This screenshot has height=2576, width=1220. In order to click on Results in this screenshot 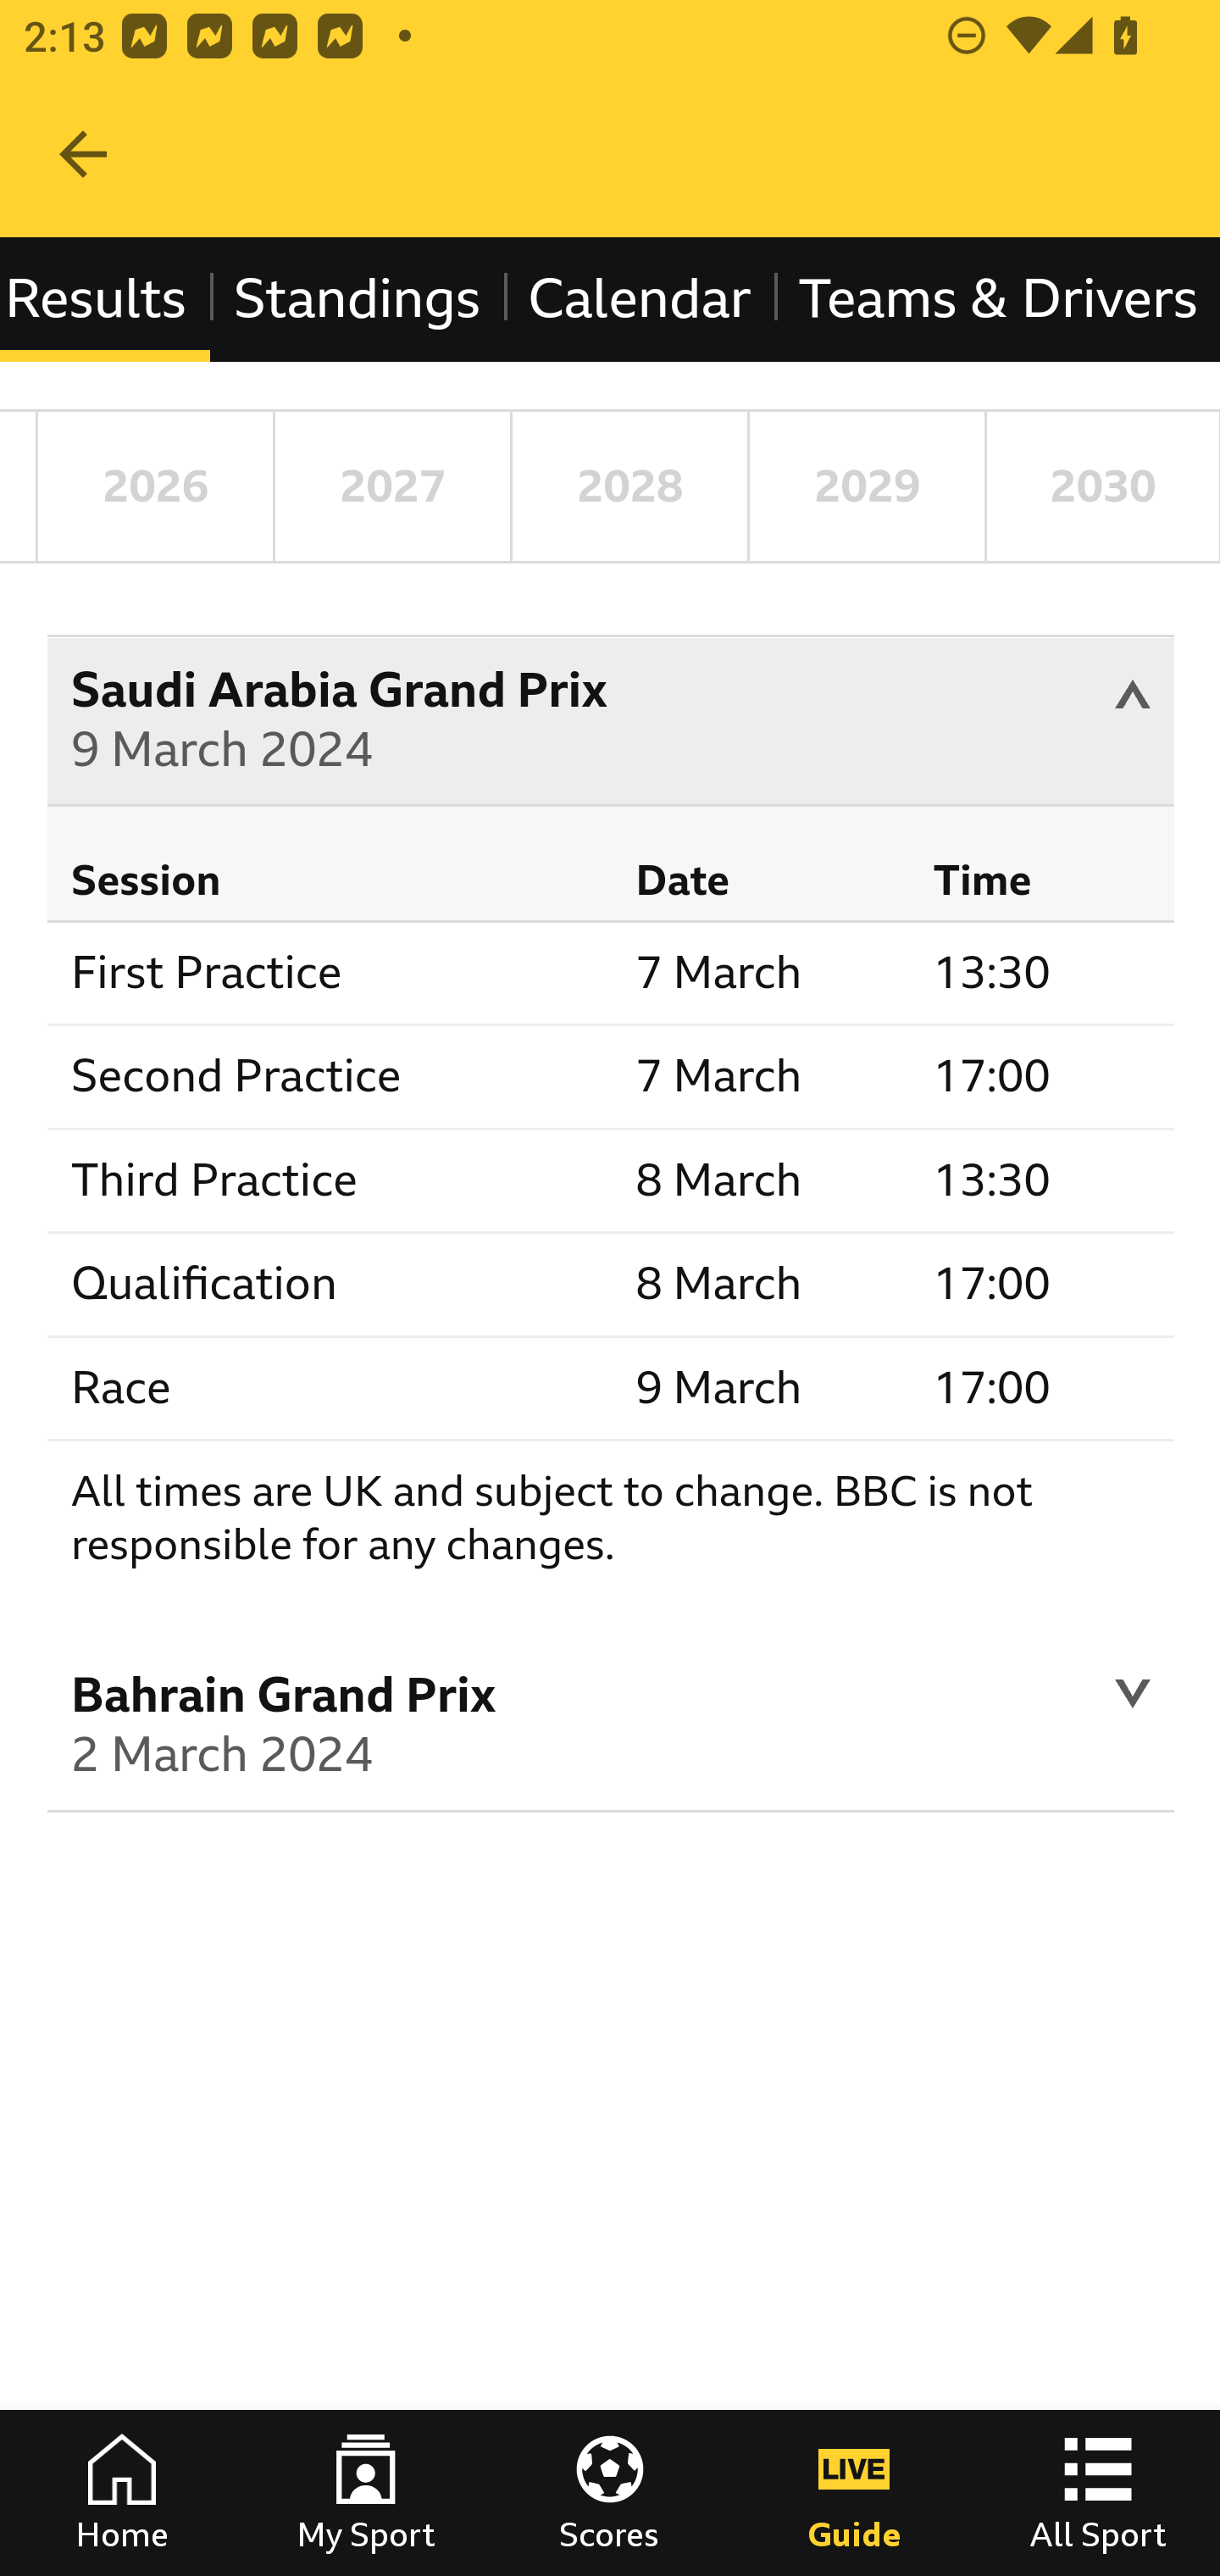, I will do `click(107, 298)`.